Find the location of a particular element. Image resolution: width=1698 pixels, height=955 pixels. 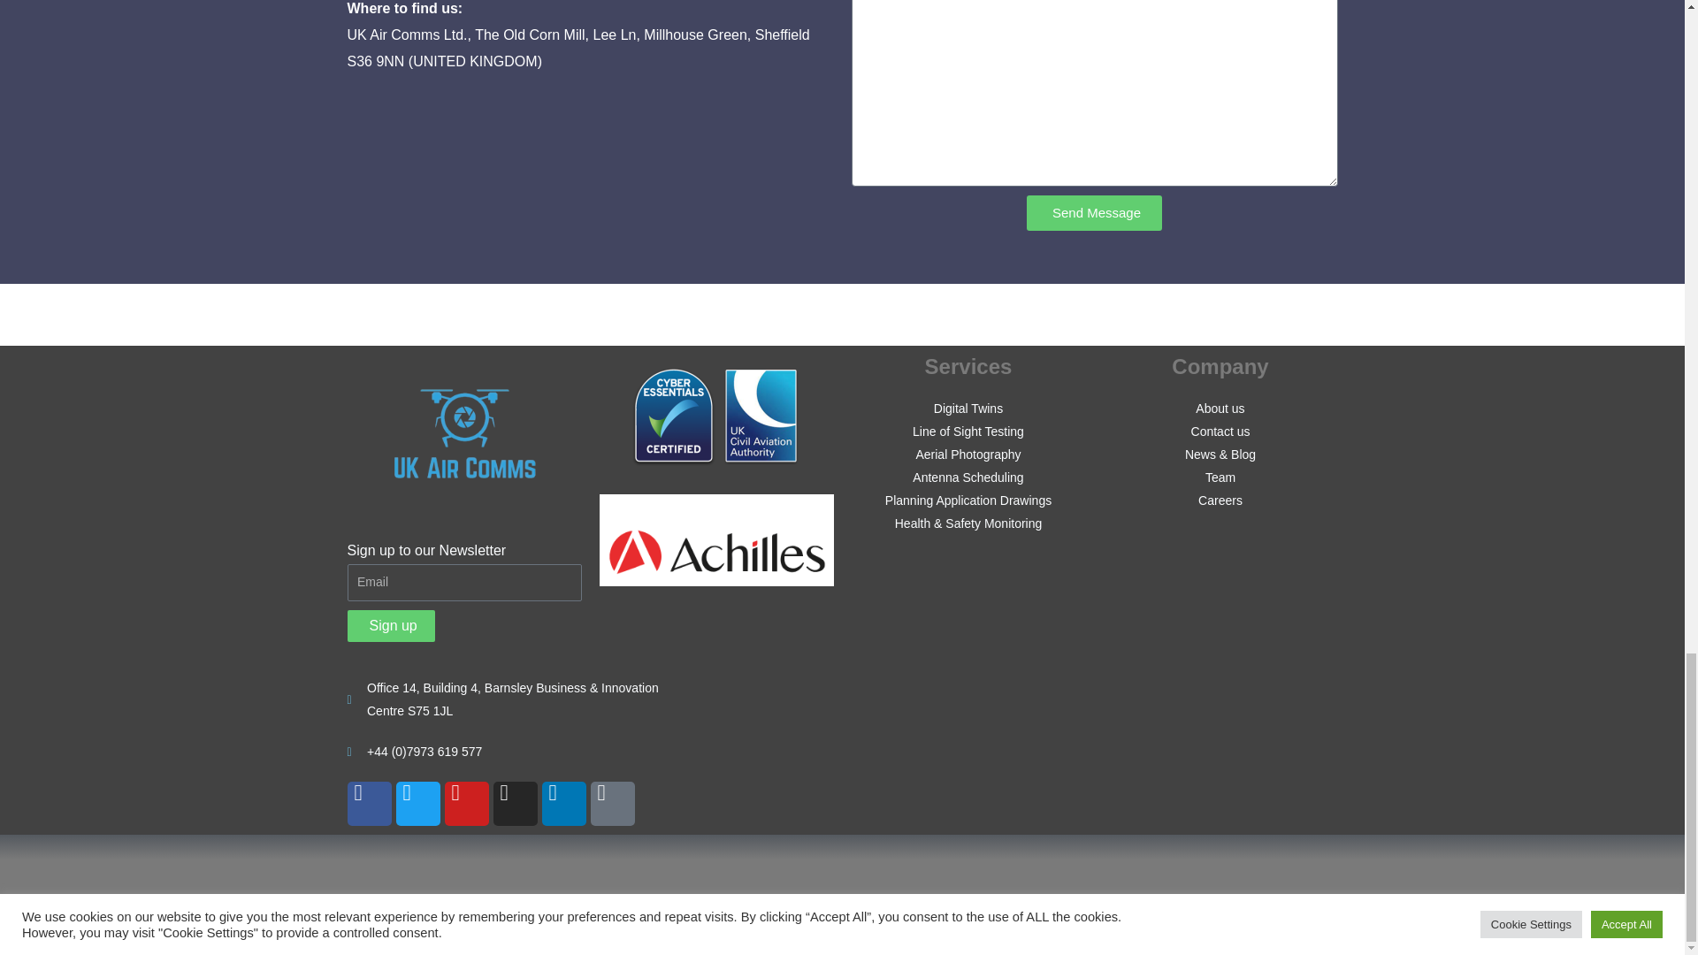

badges is located at coordinates (716, 415).